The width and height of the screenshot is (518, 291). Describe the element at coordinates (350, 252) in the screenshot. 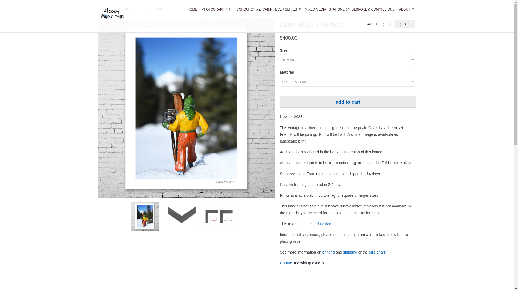

I see `Shipping information for Hooey Mountain Photography` at that location.